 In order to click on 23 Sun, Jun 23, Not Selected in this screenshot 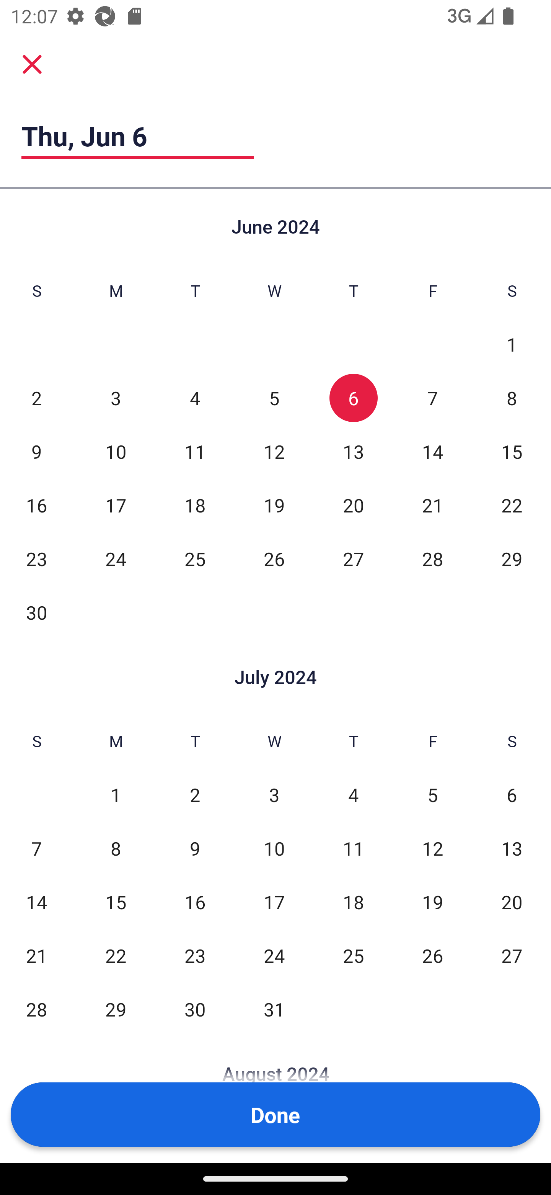, I will do `click(36, 558)`.